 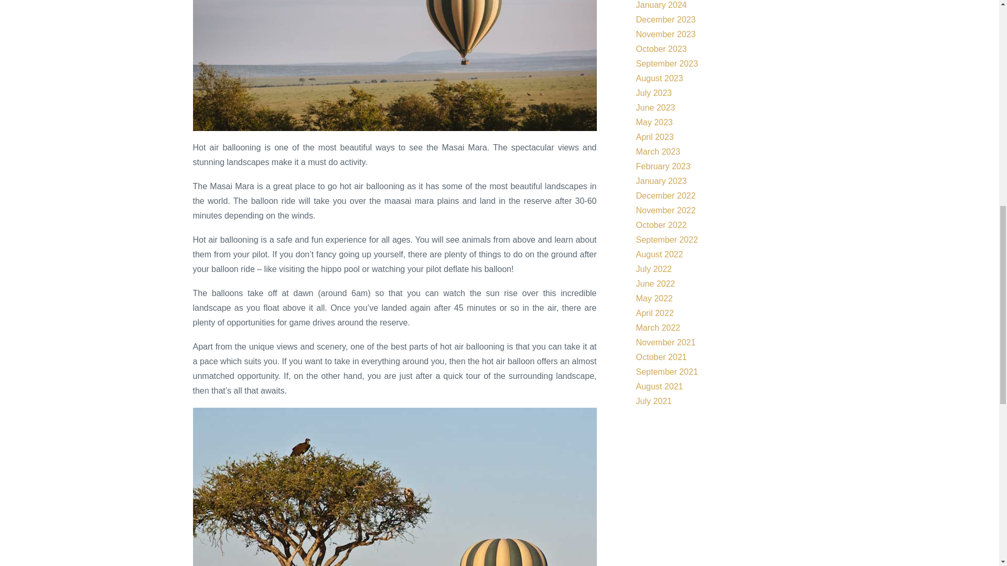 I want to click on May 2023, so click(x=654, y=122).